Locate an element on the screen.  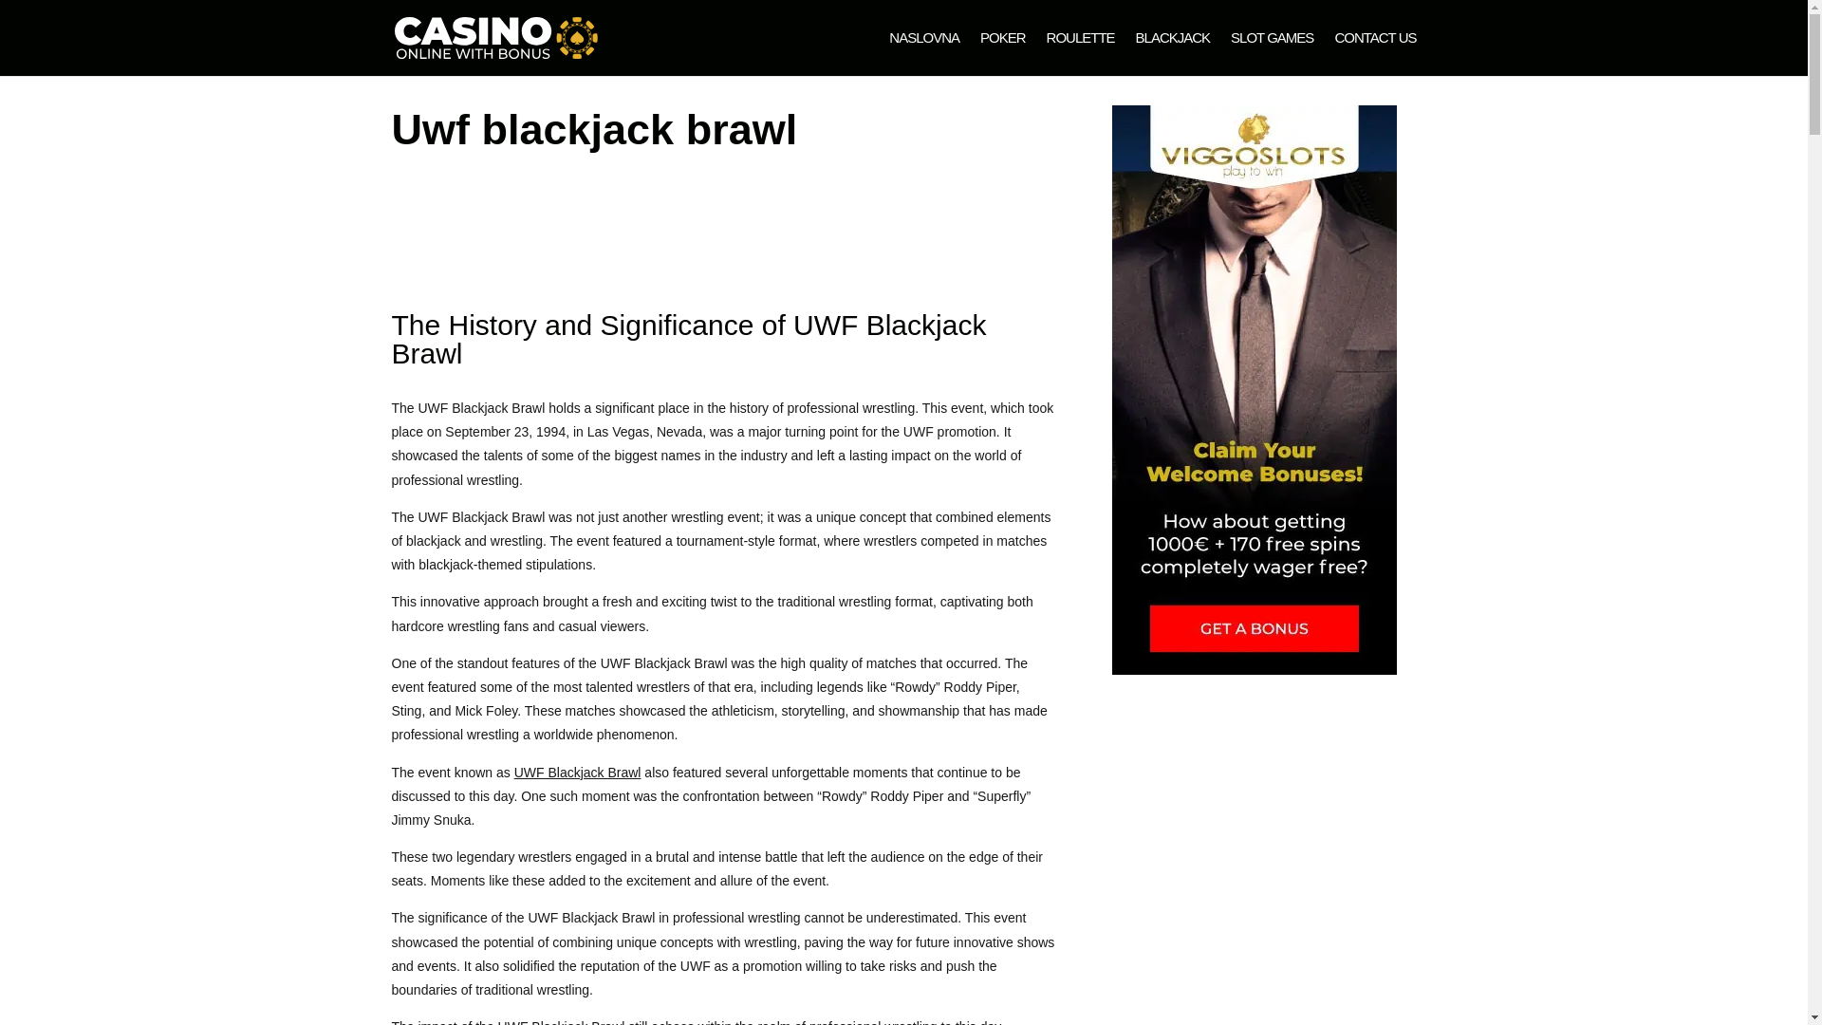
SLOT GAMES is located at coordinates (1272, 53).